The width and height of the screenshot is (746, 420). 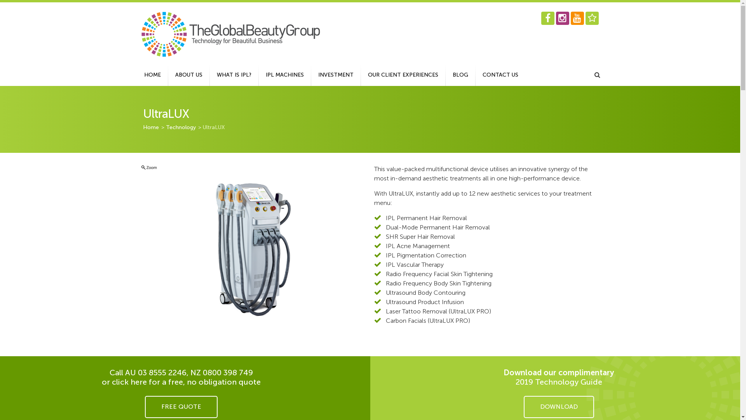 I want to click on INVESTMENT, so click(x=336, y=75).